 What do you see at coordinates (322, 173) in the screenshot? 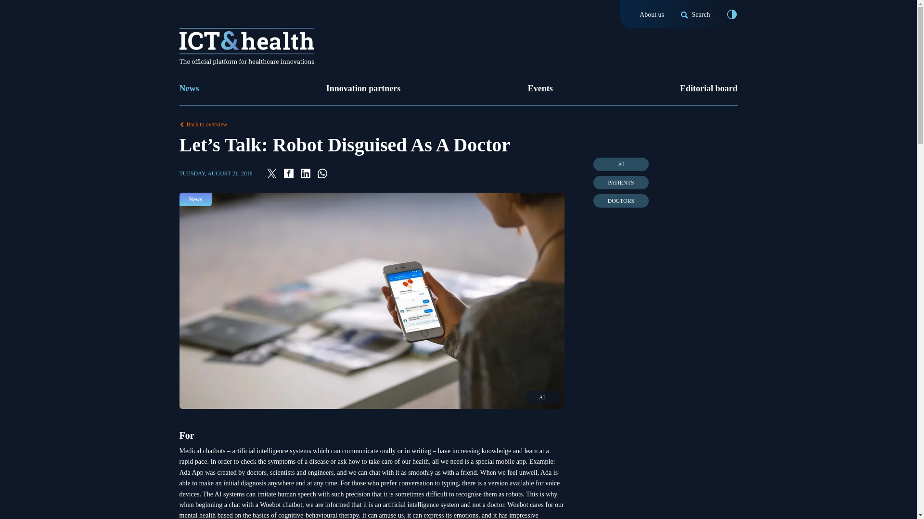
I see `Share on WhatsApp` at bounding box center [322, 173].